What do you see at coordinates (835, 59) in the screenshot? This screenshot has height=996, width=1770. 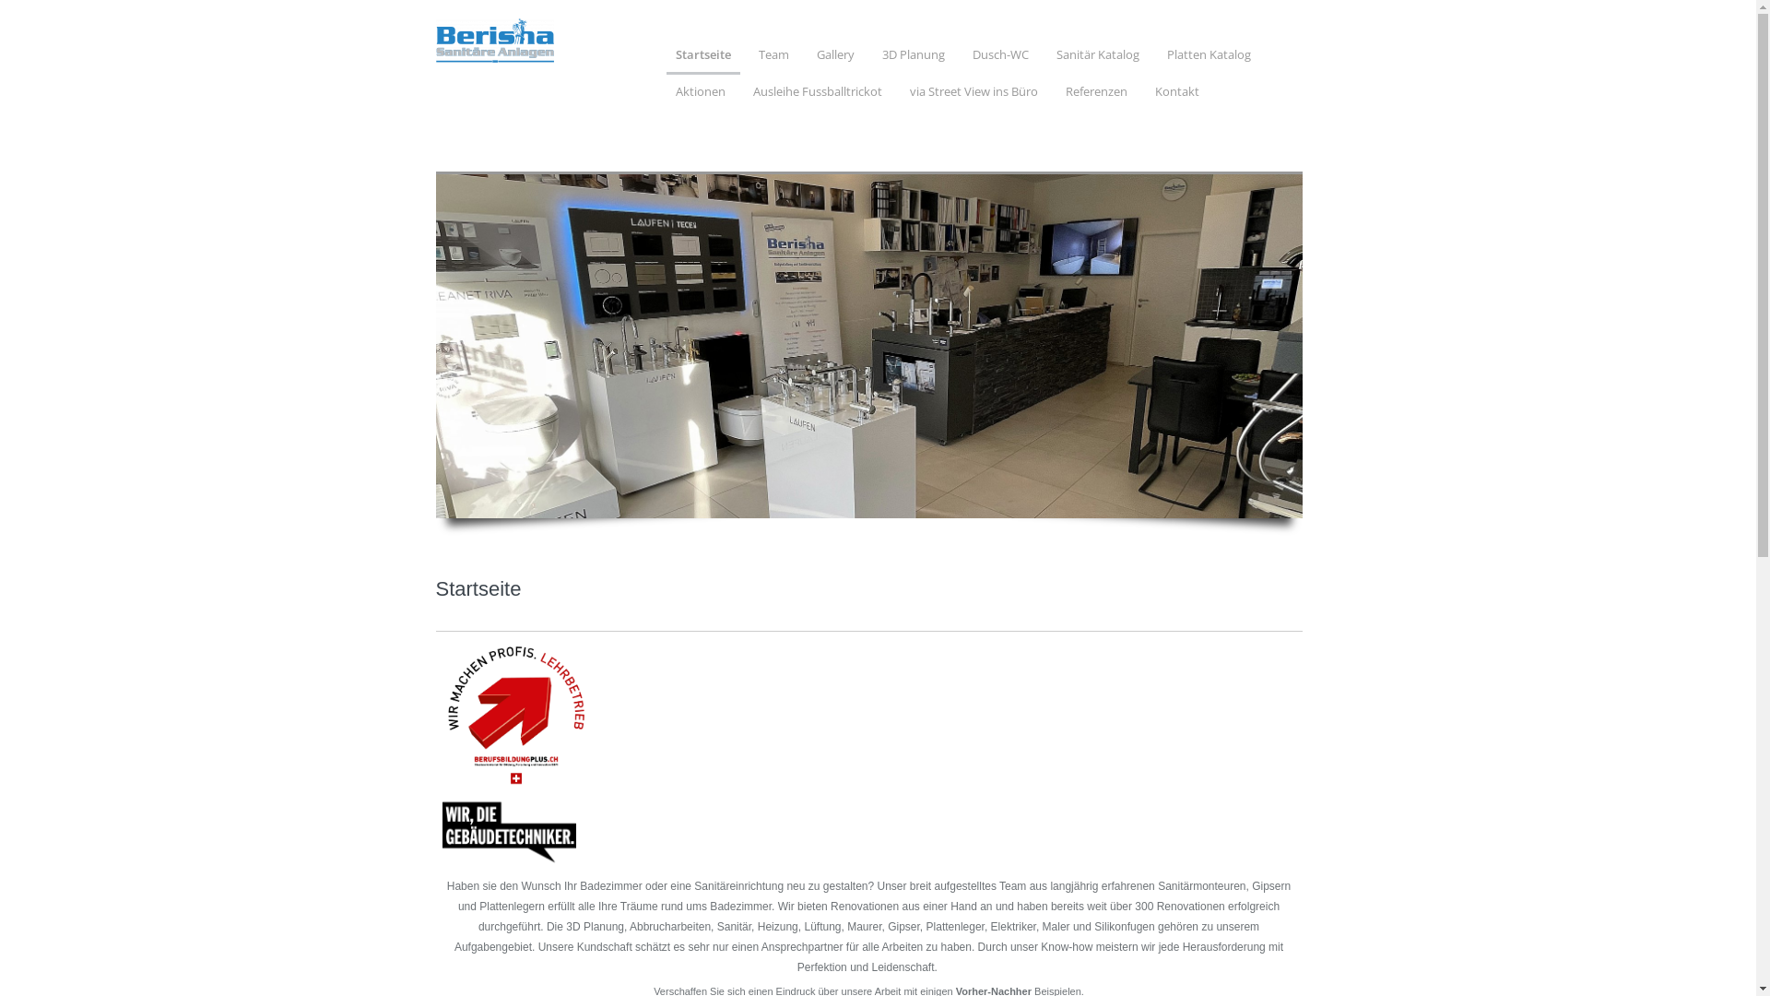 I see `Gallery` at bounding box center [835, 59].